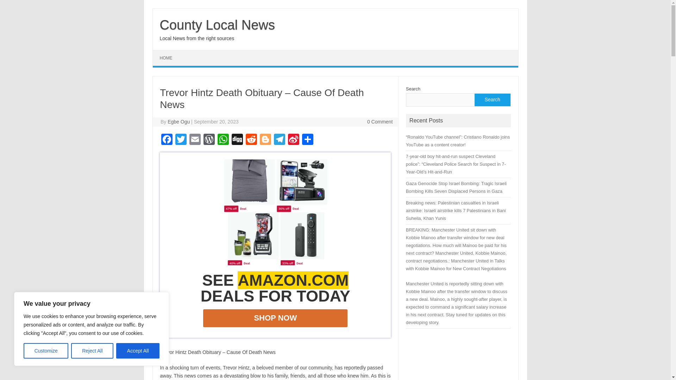 The width and height of the screenshot is (676, 380). Describe the element at coordinates (197, 38) in the screenshot. I see `Local News from the right sources` at that location.